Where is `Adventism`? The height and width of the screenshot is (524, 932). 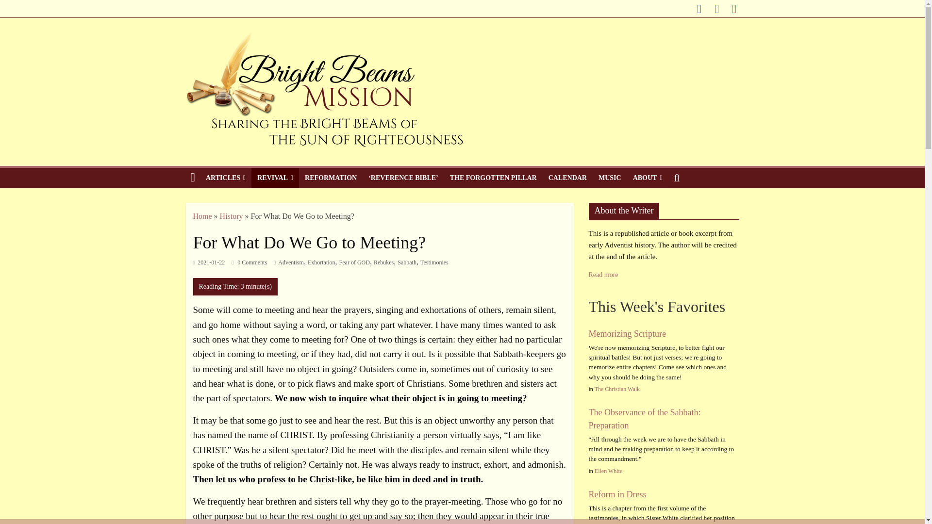 Adventism is located at coordinates (290, 262).